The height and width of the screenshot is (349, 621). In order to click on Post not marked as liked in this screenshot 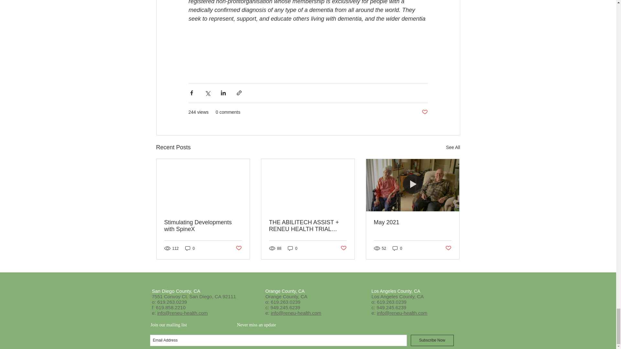, I will do `click(424, 112)`.